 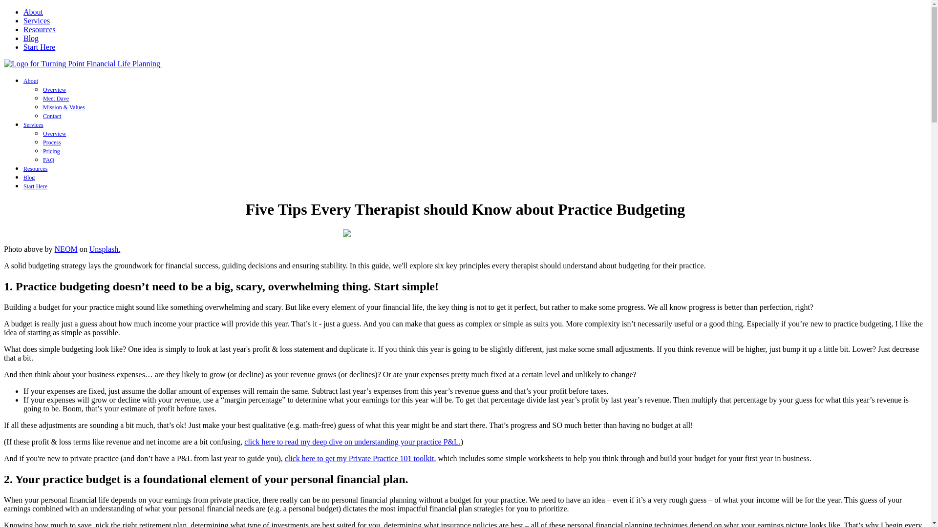 I want to click on About, so click(x=33, y=12).